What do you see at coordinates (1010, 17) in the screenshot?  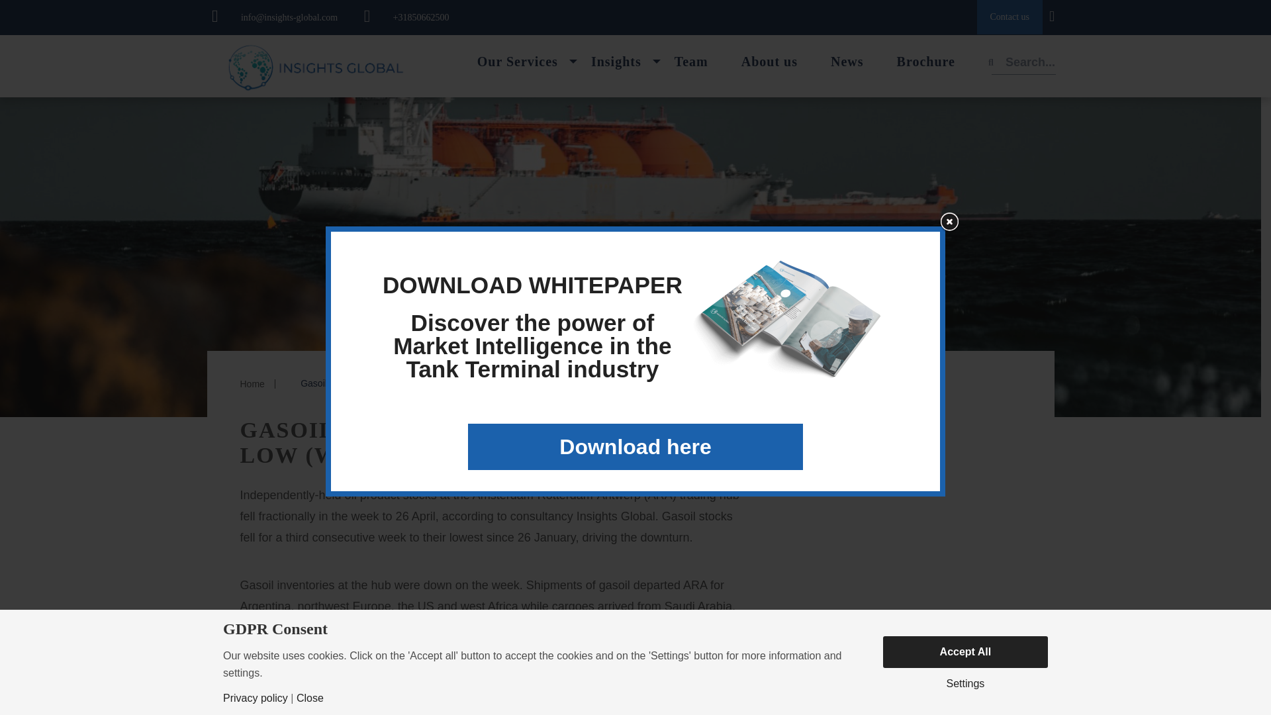 I see `Contact us` at bounding box center [1010, 17].